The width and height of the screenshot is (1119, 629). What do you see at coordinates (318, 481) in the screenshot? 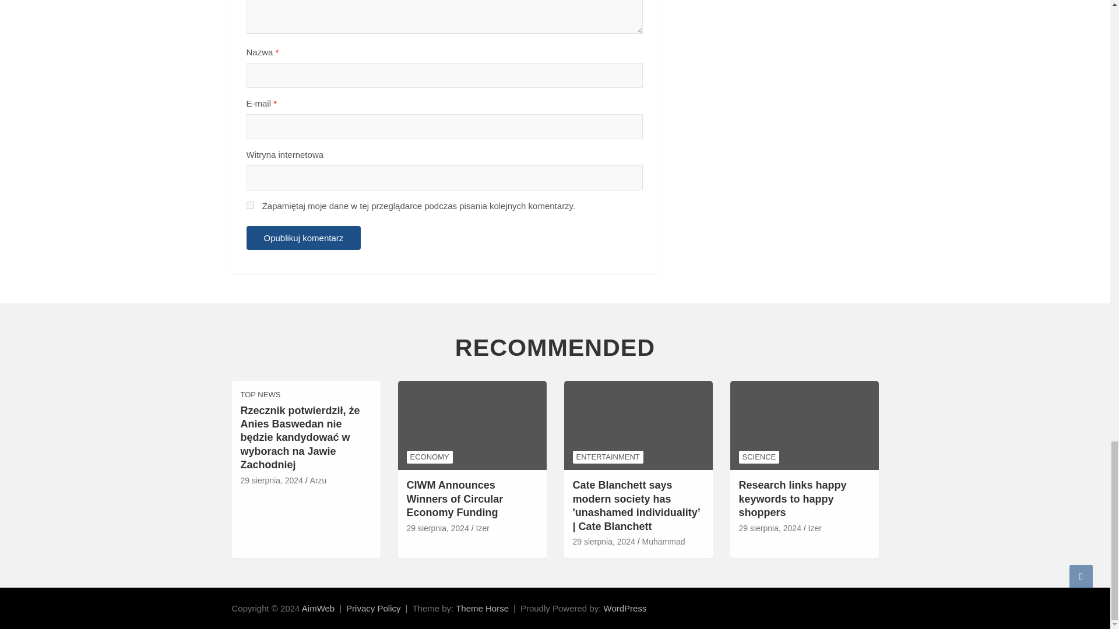
I see `Arzu` at bounding box center [318, 481].